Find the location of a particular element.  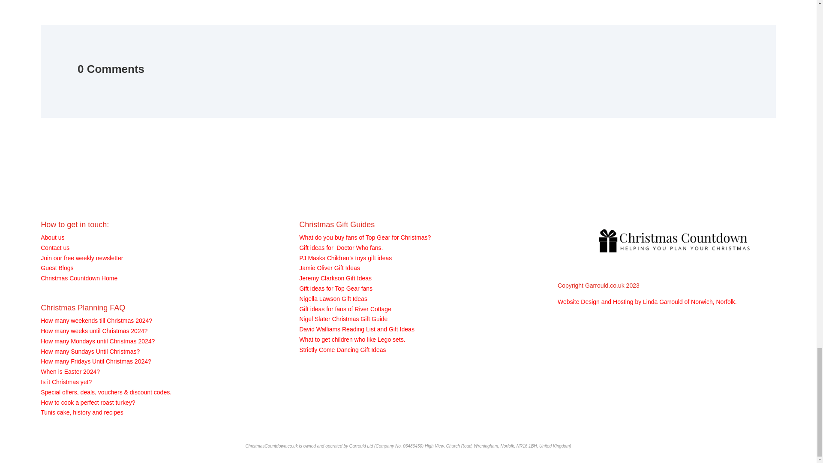

Christmas Countdown Home is located at coordinates (79, 278).